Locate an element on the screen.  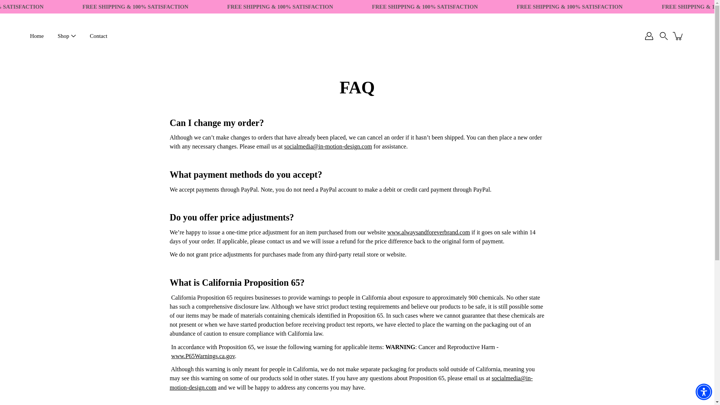
Accessibility Menu is located at coordinates (703, 391).